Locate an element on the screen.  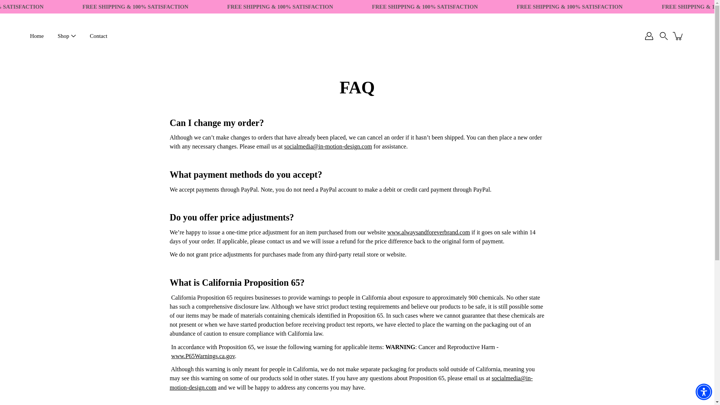
Accessibility Menu is located at coordinates (703, 391).